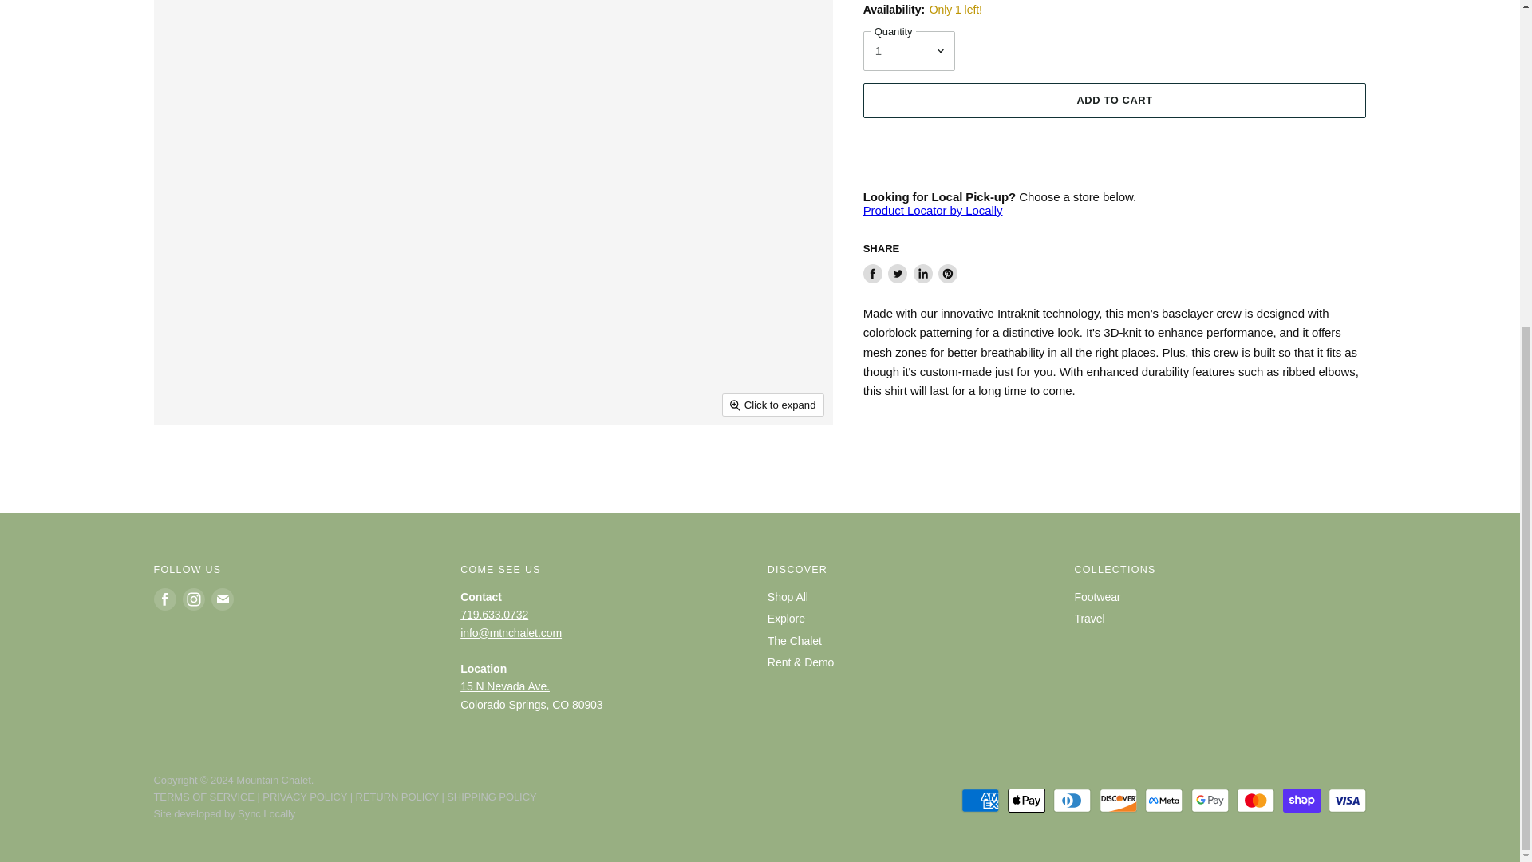  I want to click on Privacy Policy, so click(305, 797).